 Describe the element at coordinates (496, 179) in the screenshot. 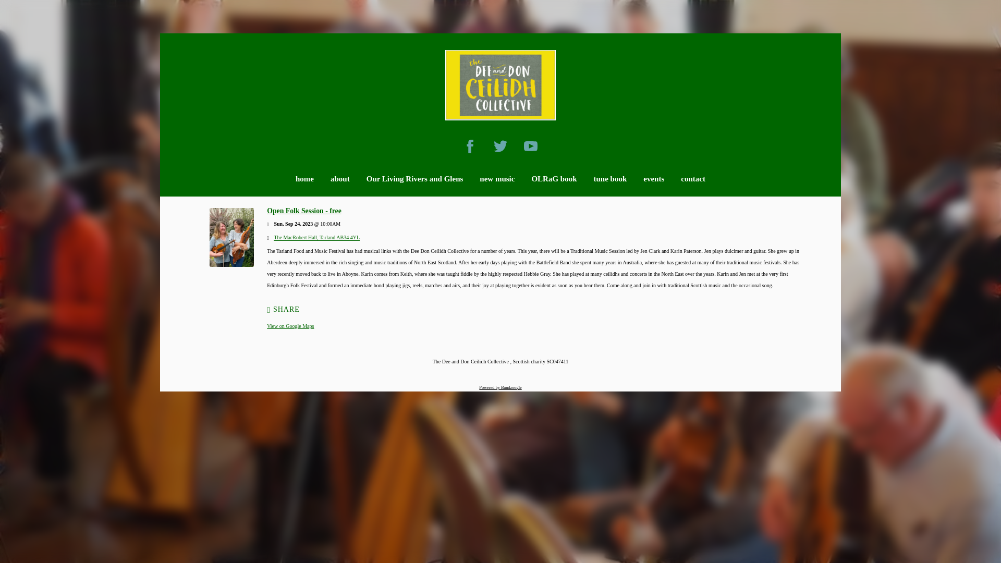

I see `new music` at that location.